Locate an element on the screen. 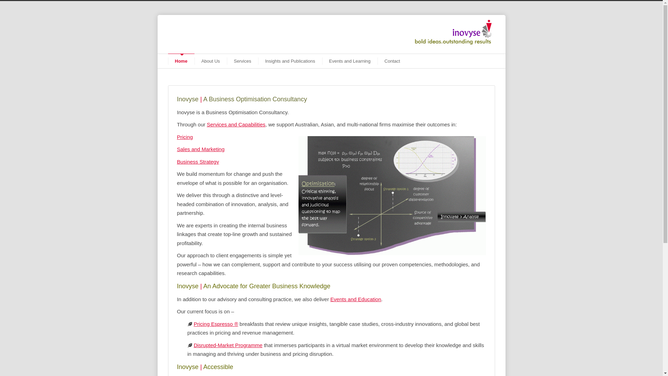  Services and Capabilities is located at coordinates (236, 125).